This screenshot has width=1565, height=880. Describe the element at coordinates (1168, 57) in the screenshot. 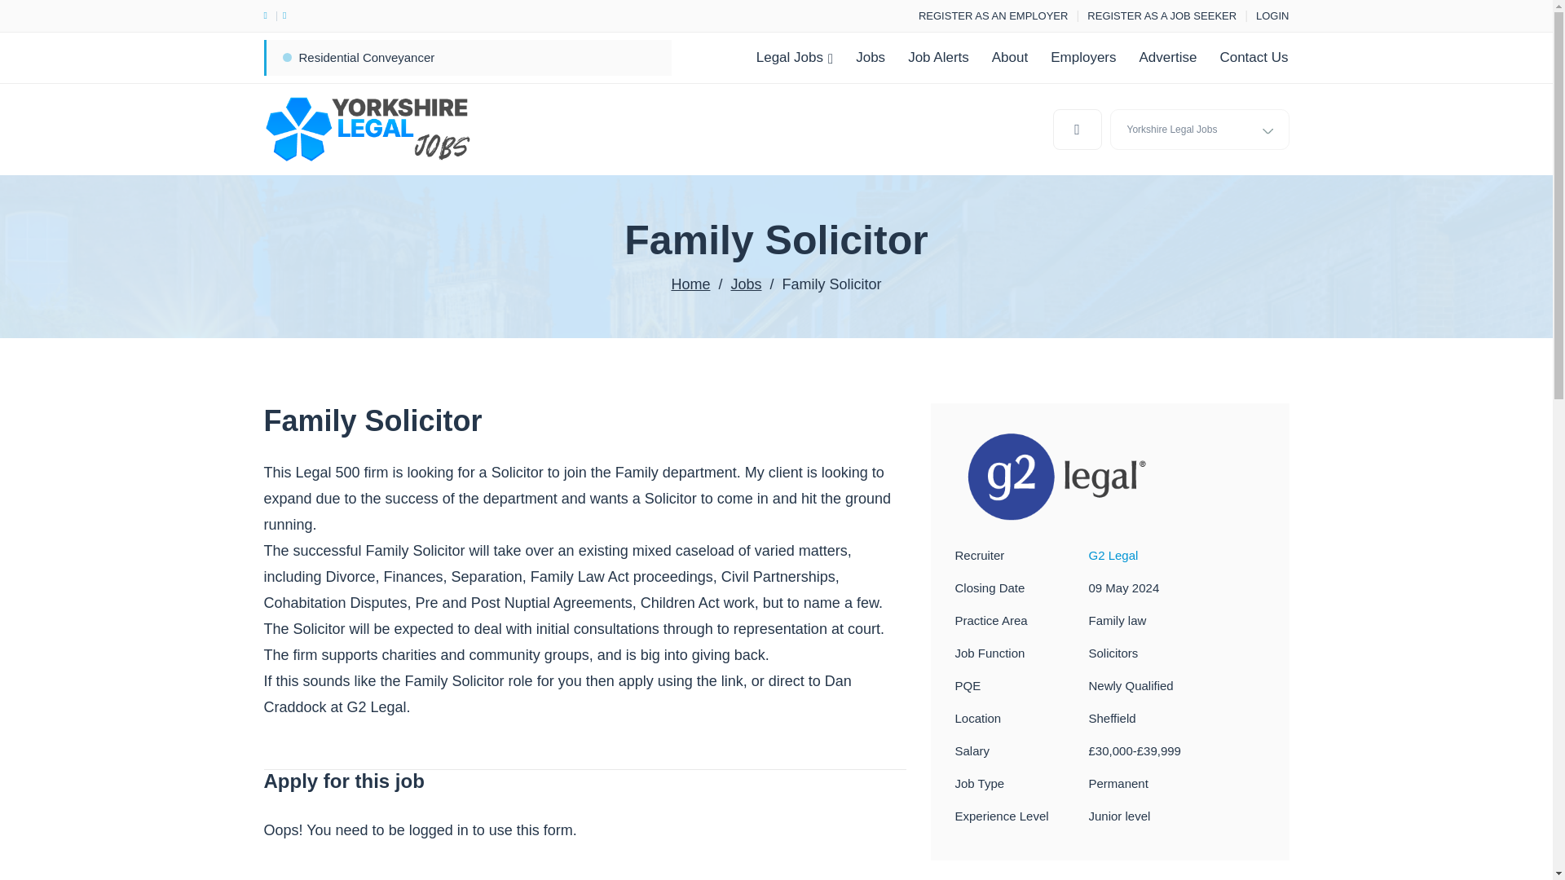

I see `Advertise` at that location.